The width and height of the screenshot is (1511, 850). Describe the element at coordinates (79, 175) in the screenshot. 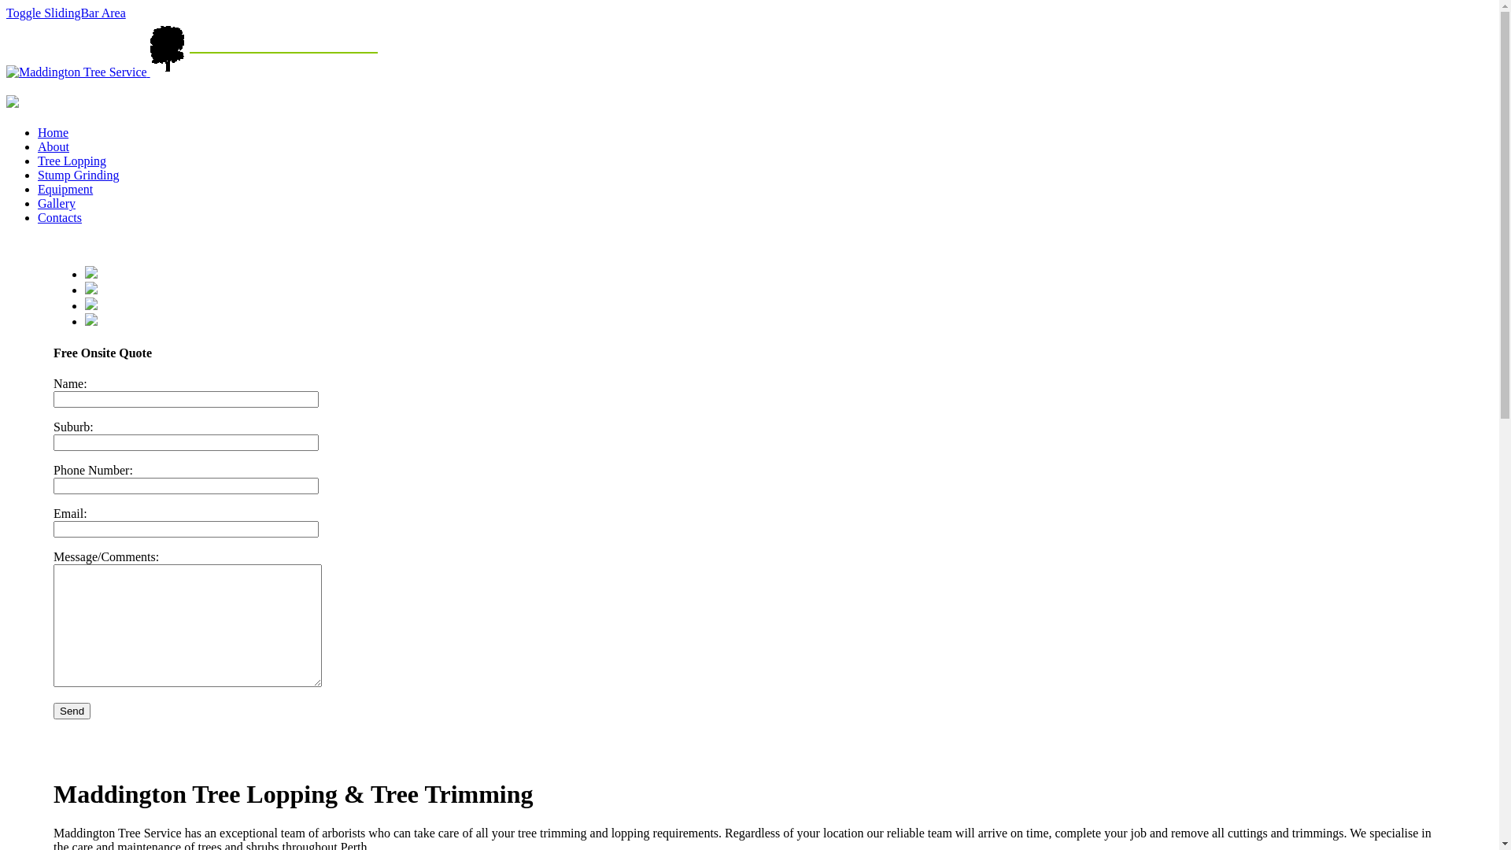

I see `Stump Grinding` at that location.